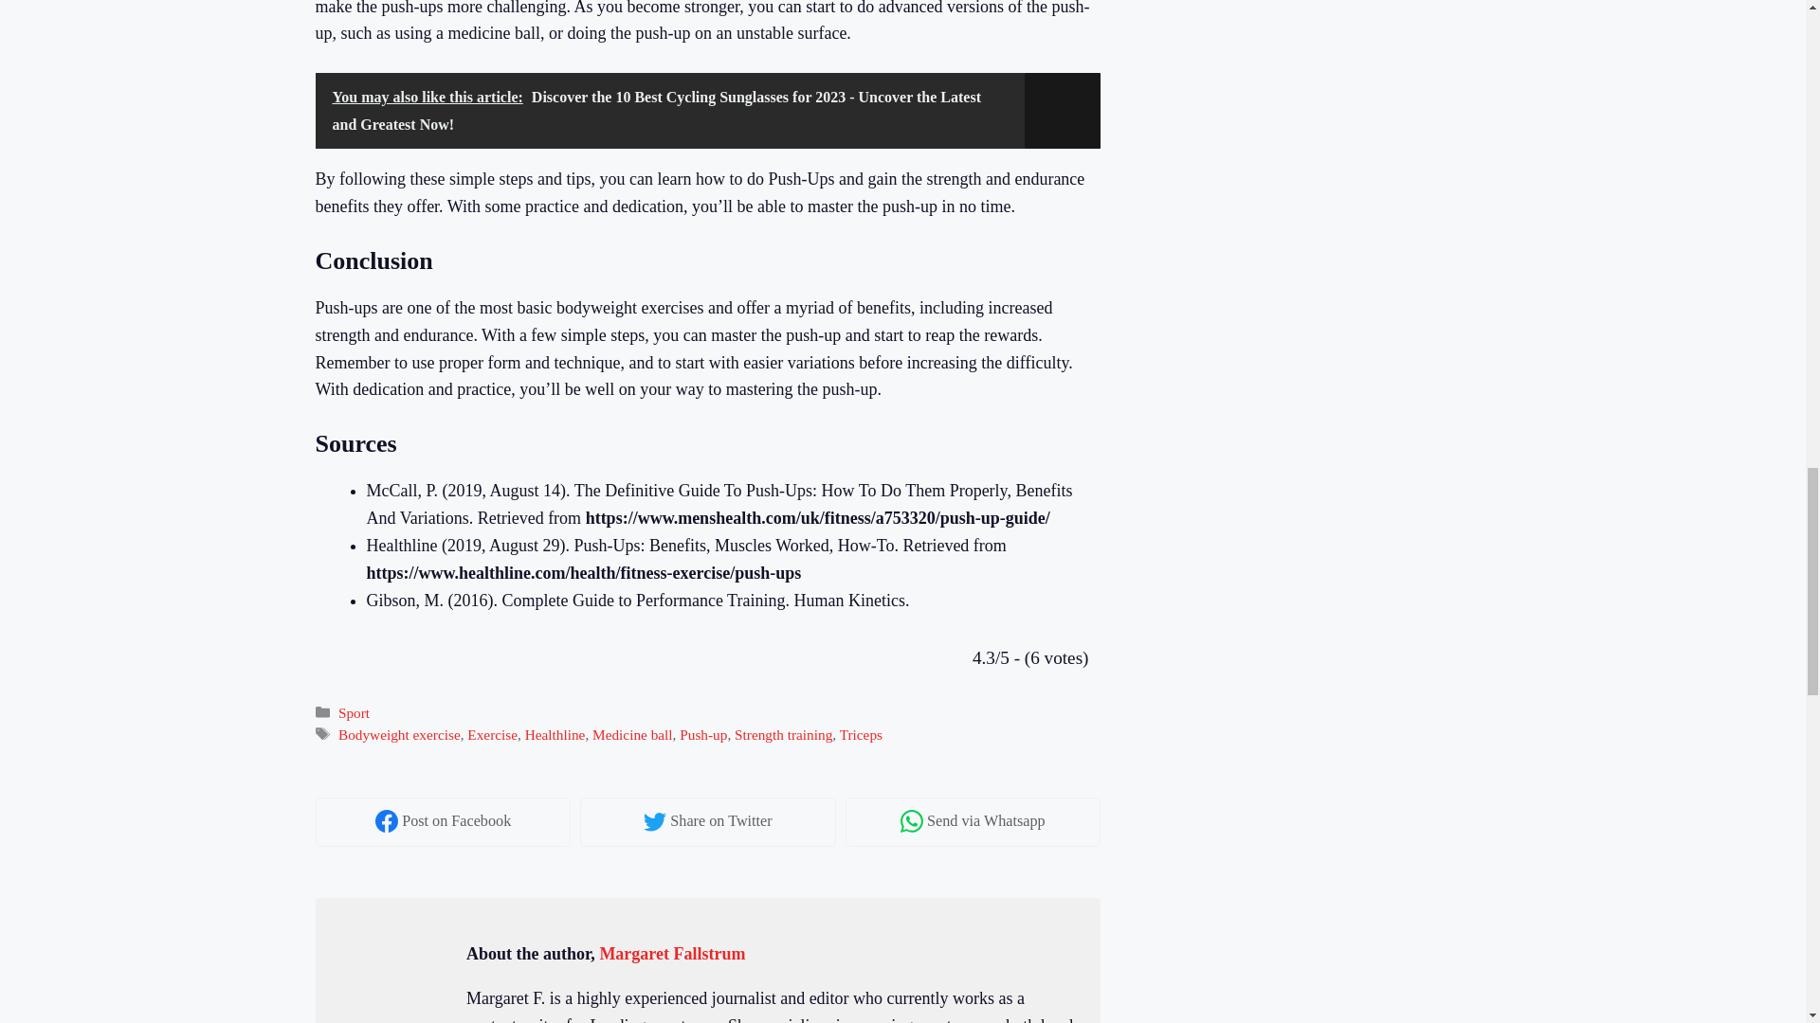 This screenshot has height=1023, width=1820. Describe the element at coordinates (555, 734) in the screenshot. I see `Healthline` at that location.